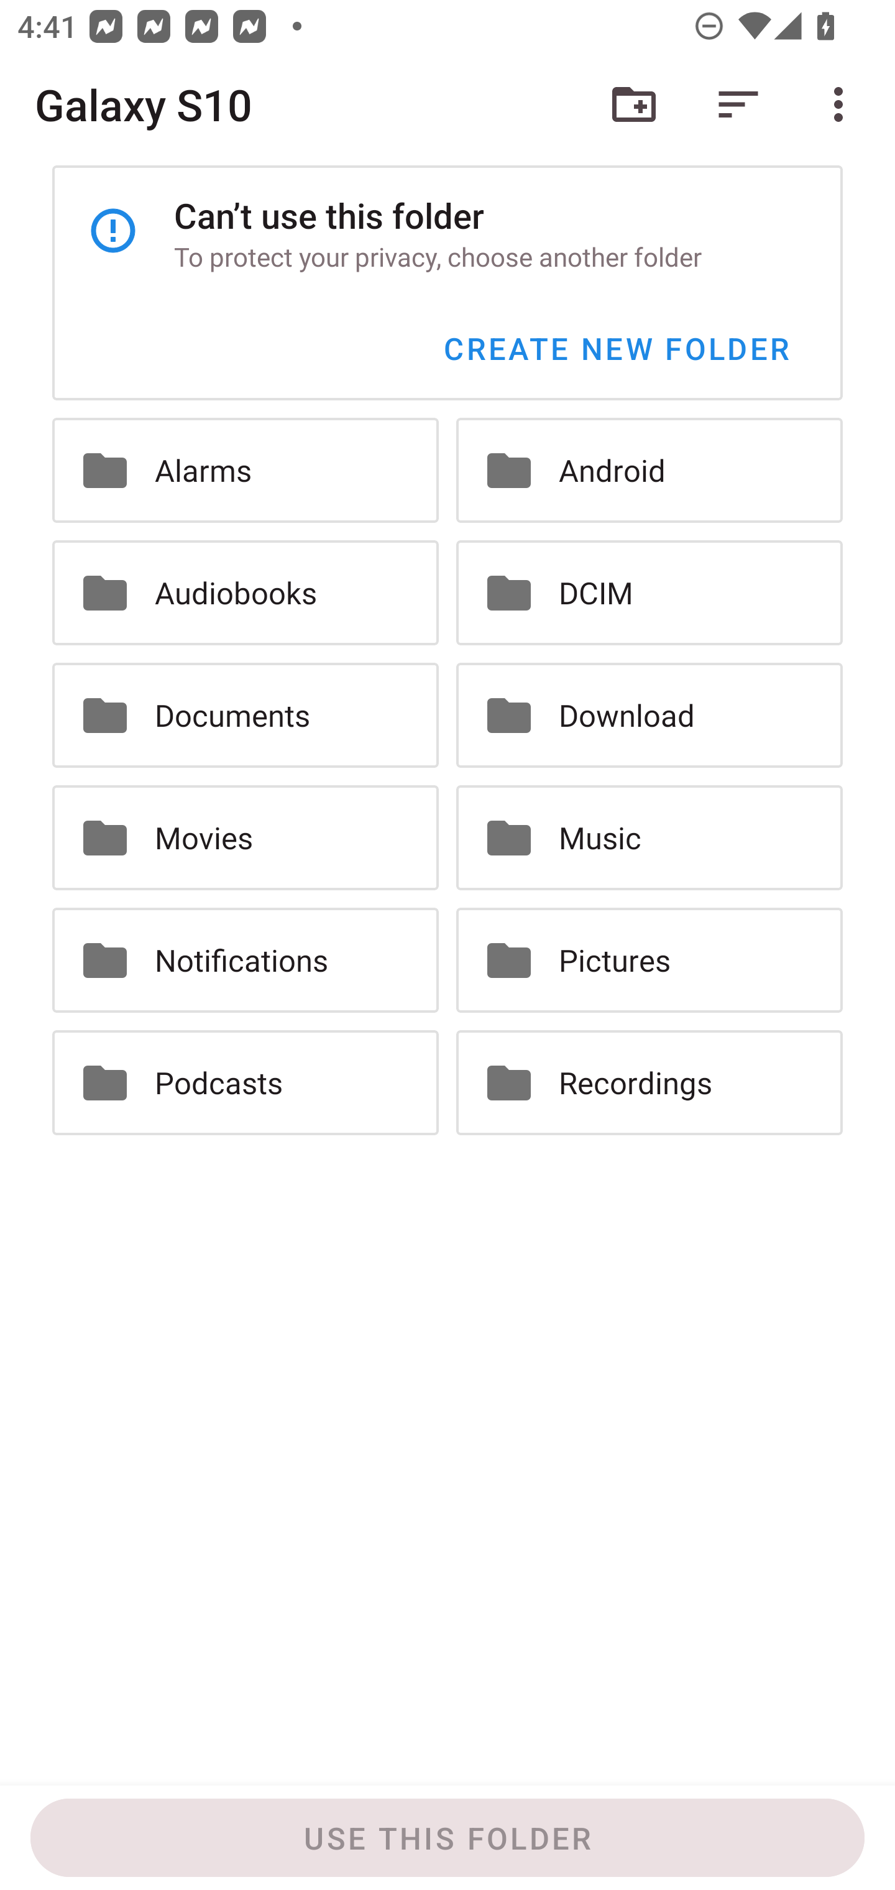 The width and height of the screenshot is (895, 1890). What do you see at coordinates (649, 470) in the screenshot?
I see `Android` at bounding box center [649, 470].